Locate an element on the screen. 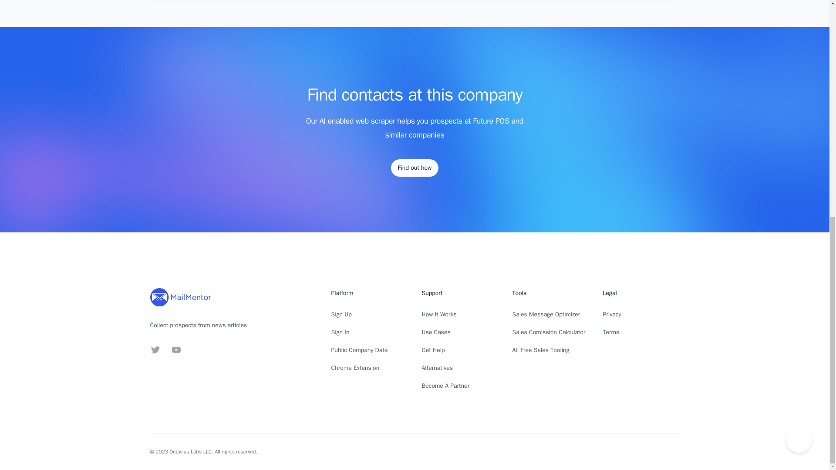 The width and height of the screenshot is (836, 470). Terms is located at coordinates (611, 332).